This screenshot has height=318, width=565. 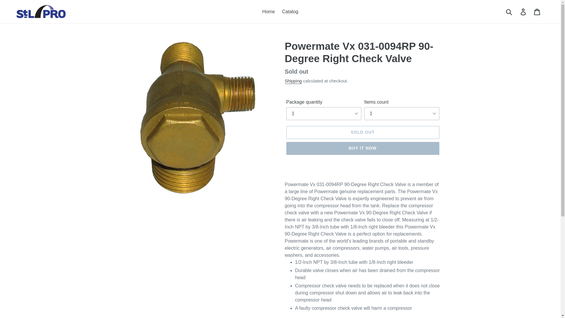 I want to click on Submit, so click(x=509, y=12).